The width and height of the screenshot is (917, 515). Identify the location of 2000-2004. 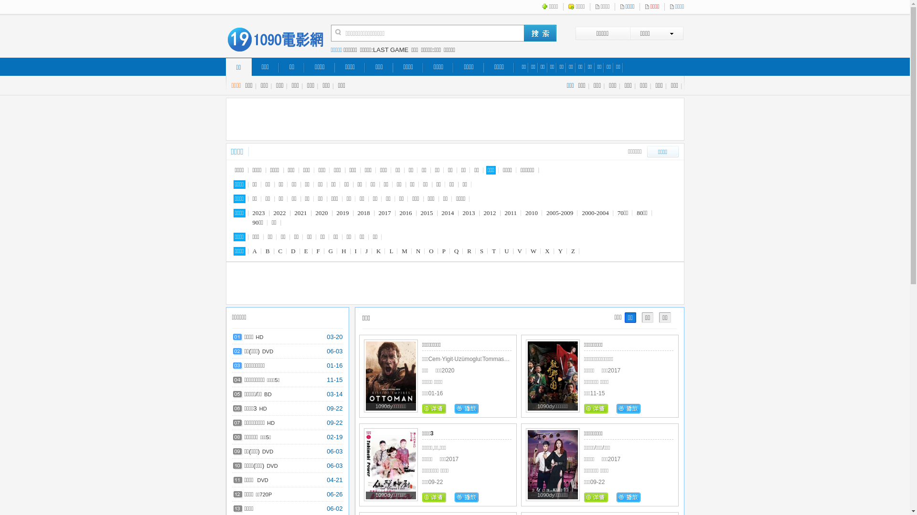
(595, 213).